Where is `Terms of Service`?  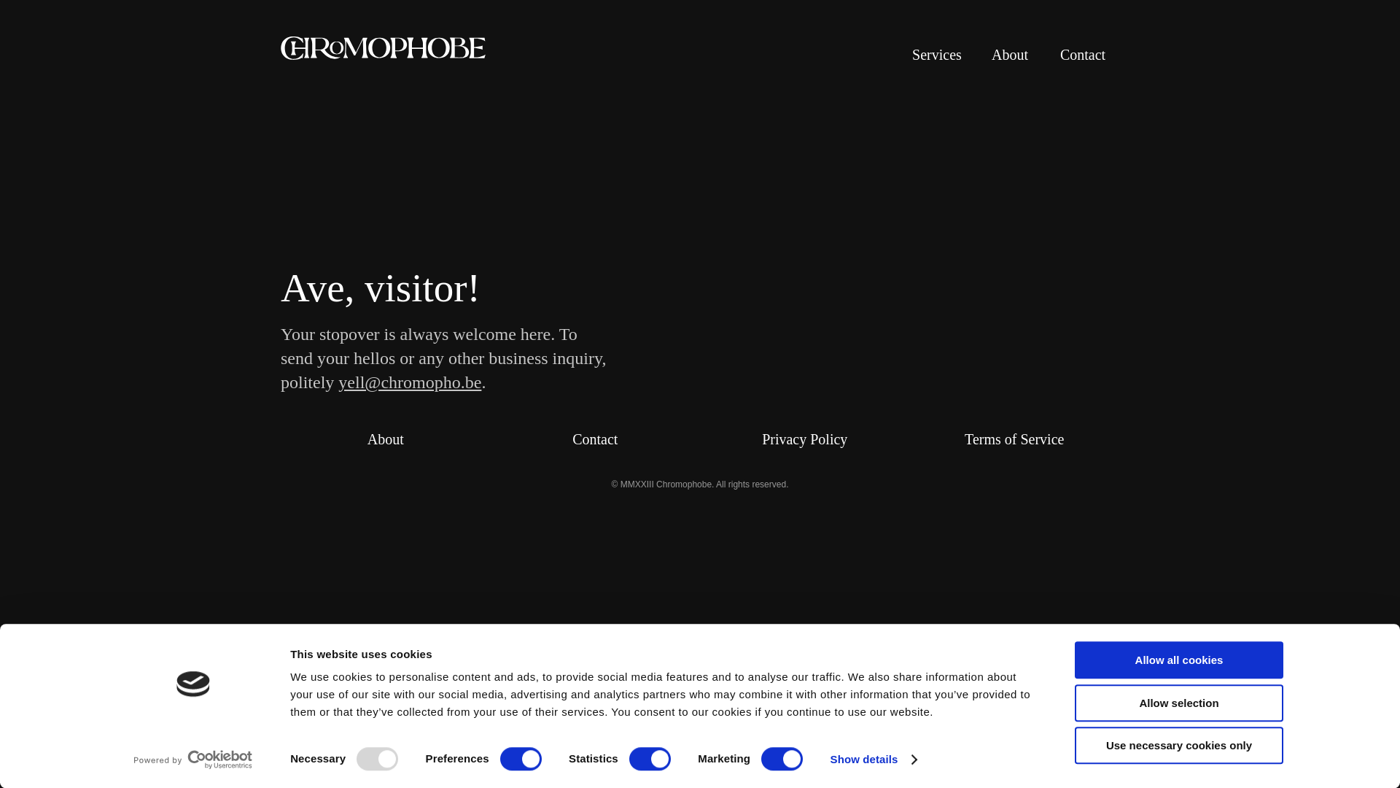
Terms of Service is located at coordinates (1014, 439).